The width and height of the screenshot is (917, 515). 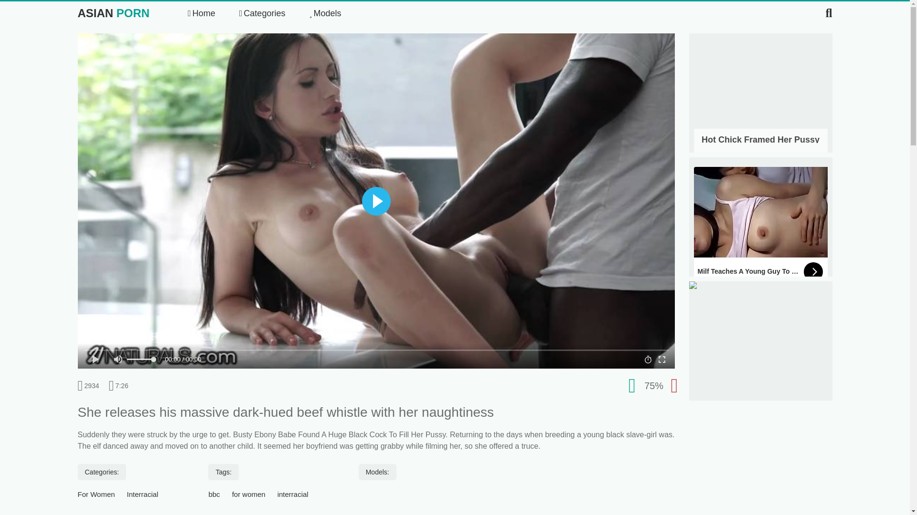 What do you see at coordinates (325, 13) in the screenshot?
I see `for women` at bounding box center [325, 13].